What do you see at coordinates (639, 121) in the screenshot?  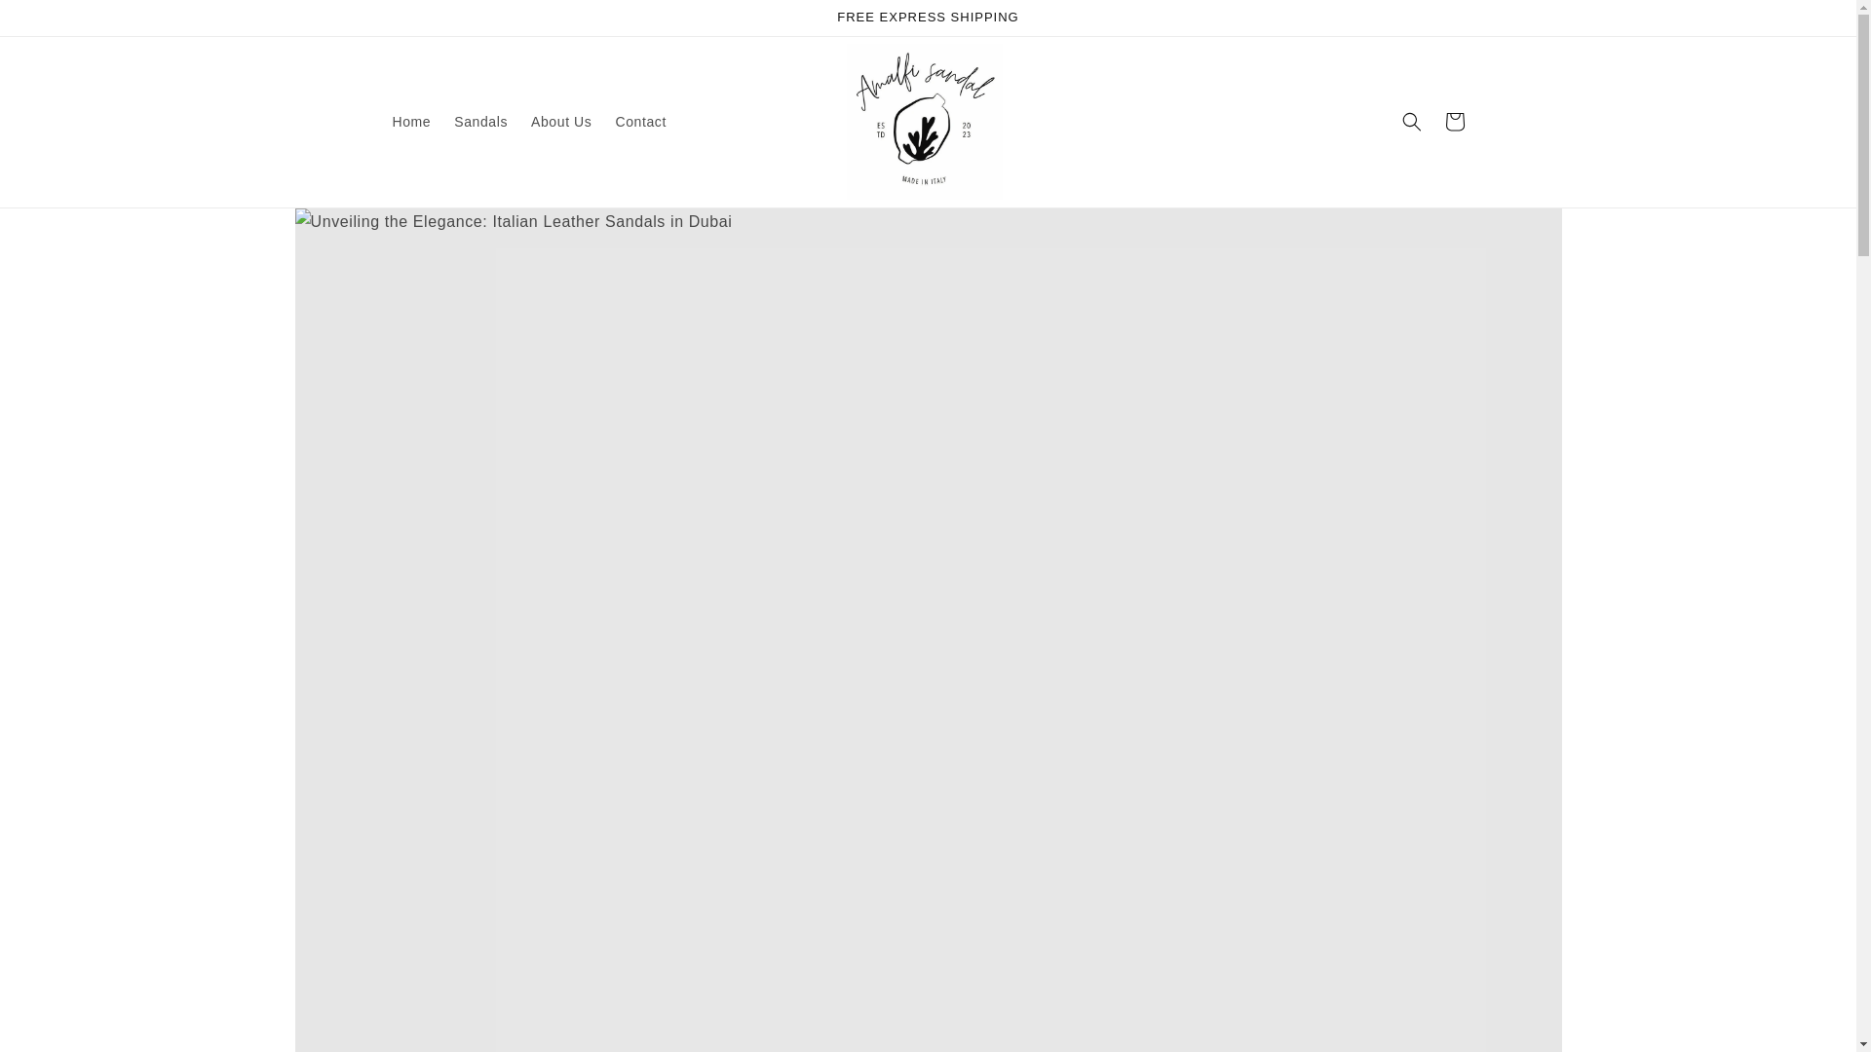 I see `Contact` at bounding box center [639, 121].